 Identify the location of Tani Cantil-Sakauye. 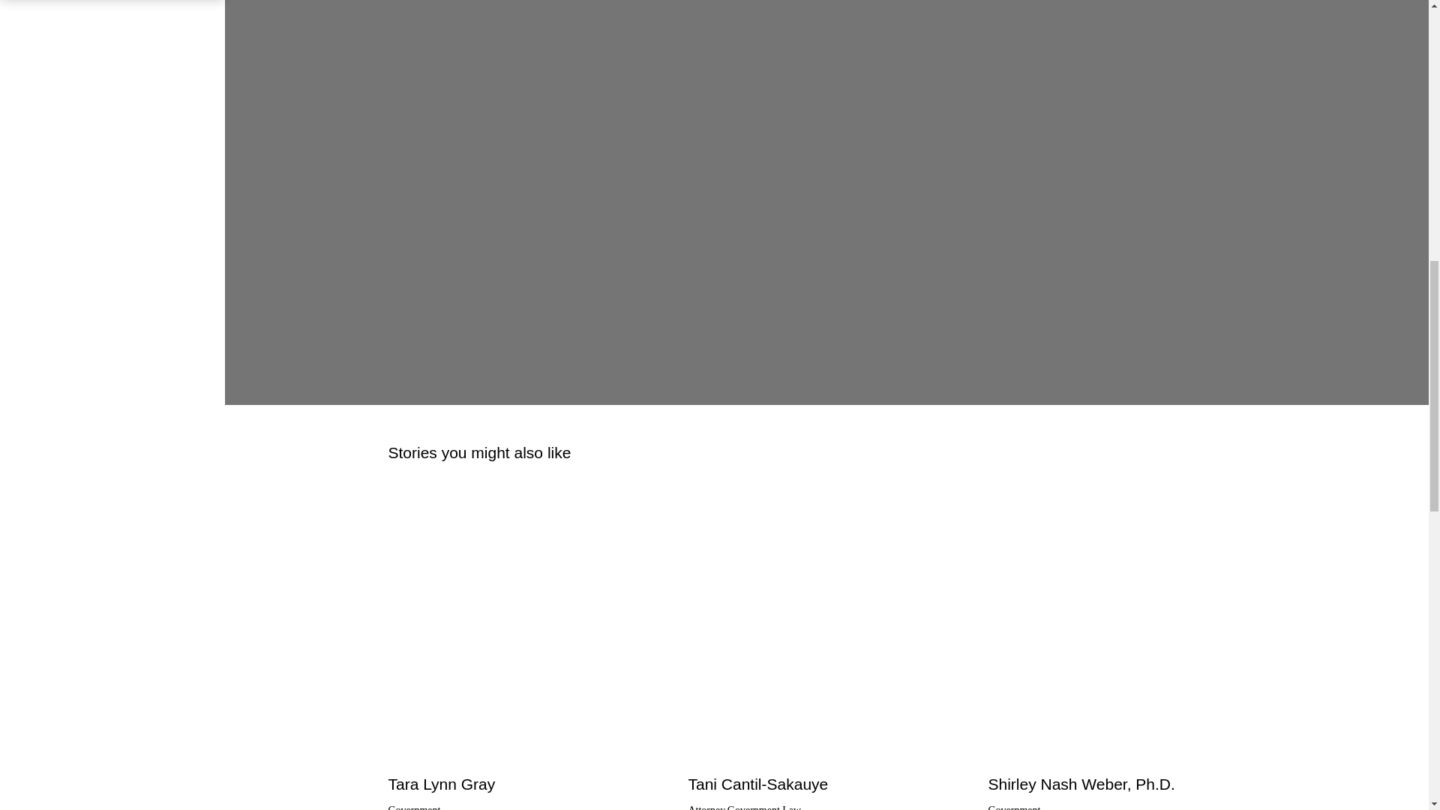
(757, 784).